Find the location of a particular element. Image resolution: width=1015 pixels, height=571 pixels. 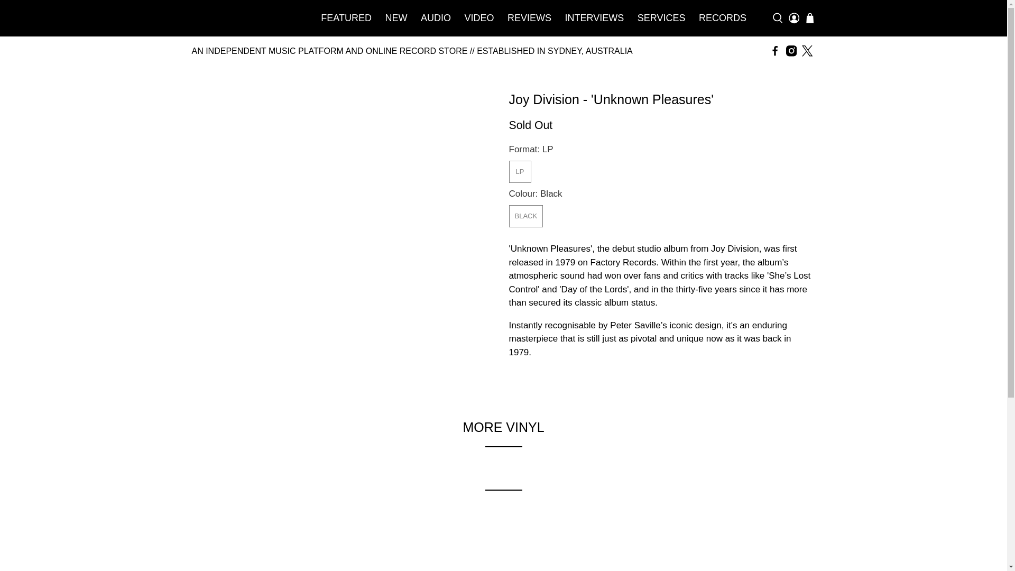

BROKEN 8 RECORDS on X is located at coordinates (807, 51).